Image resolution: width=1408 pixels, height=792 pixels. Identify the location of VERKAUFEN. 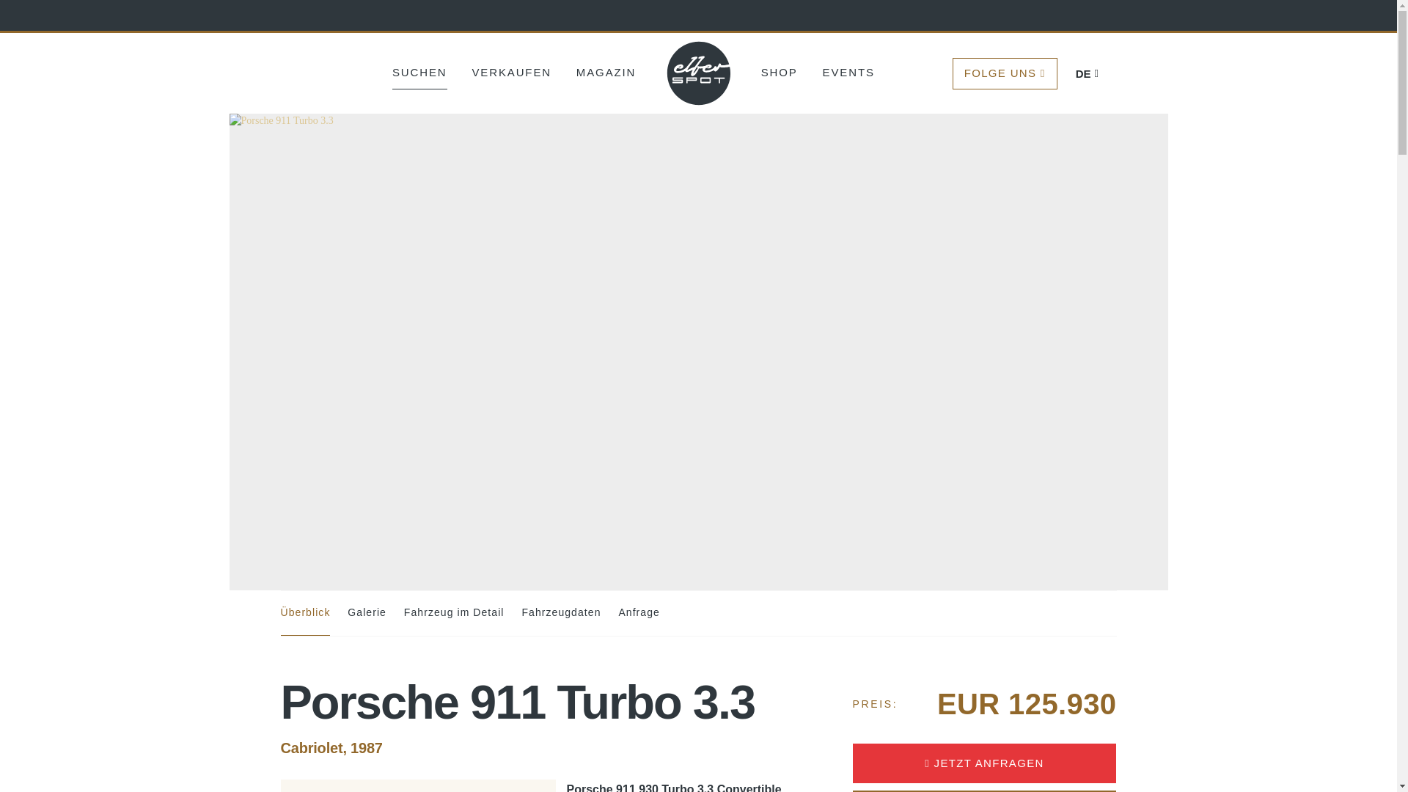
(512, 72).